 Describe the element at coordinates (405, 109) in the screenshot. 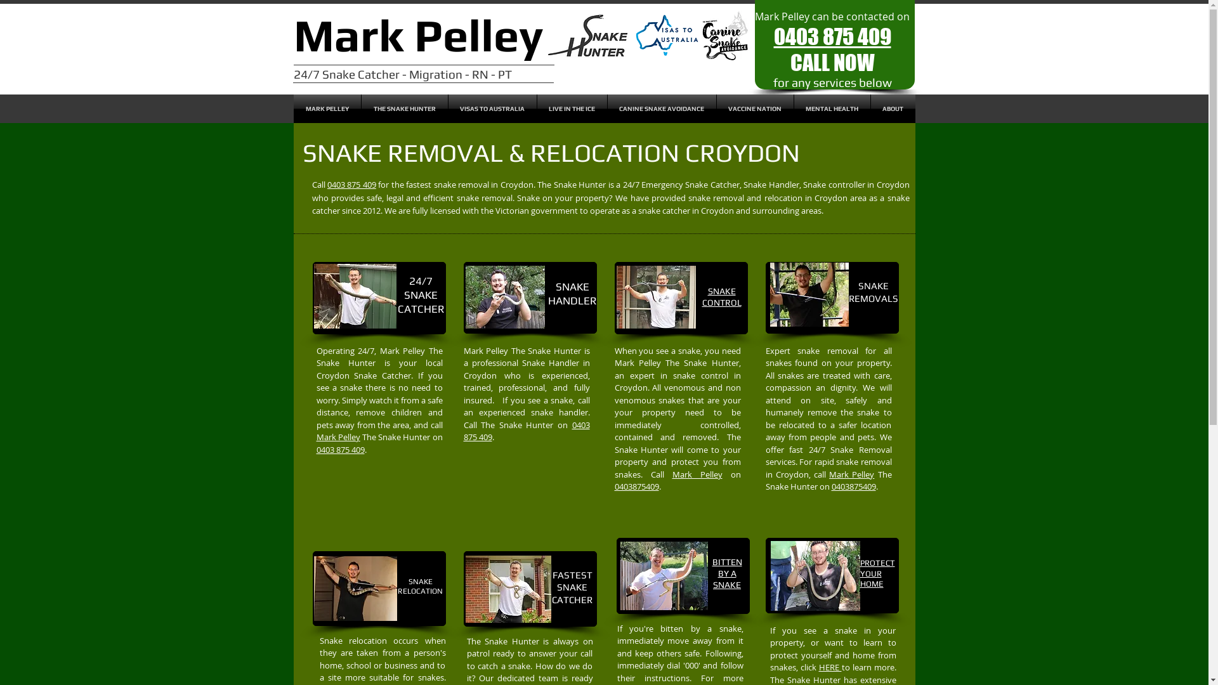

I see `THE SNAKE HUNTER` at that location.